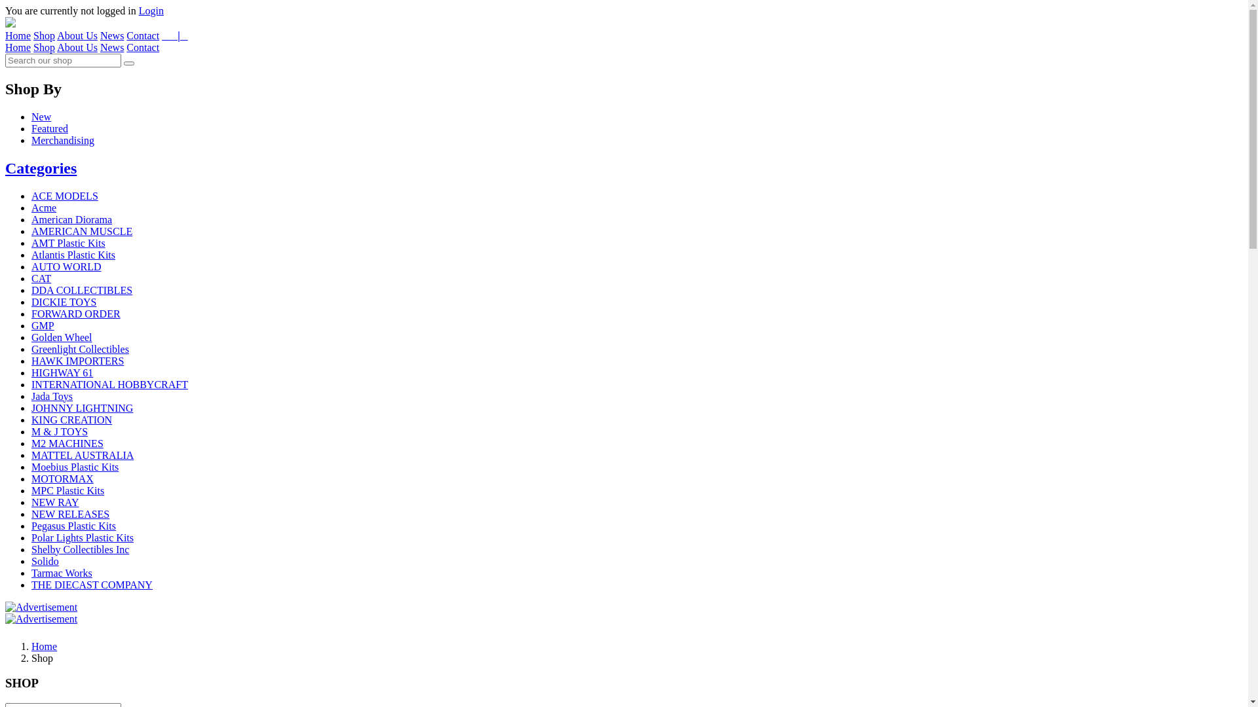 This screenshot has height=707, width=1258. What do you see at coordinates (63, 140) in the screenshot?
I see `Merchandising` at bounding box center [63, 140].